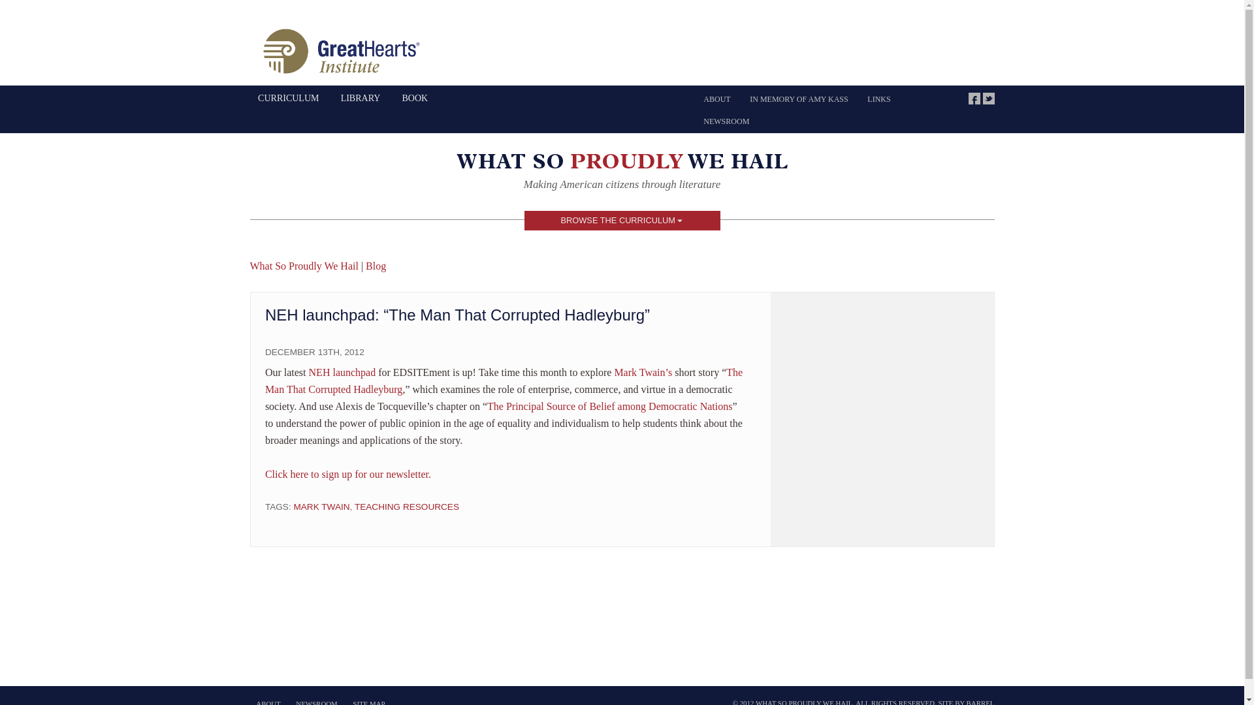 This screenshot has height=705, width=1254. Describe the element at coordinates (879, 99) in the screenshot. I see `LINKS` at that location.